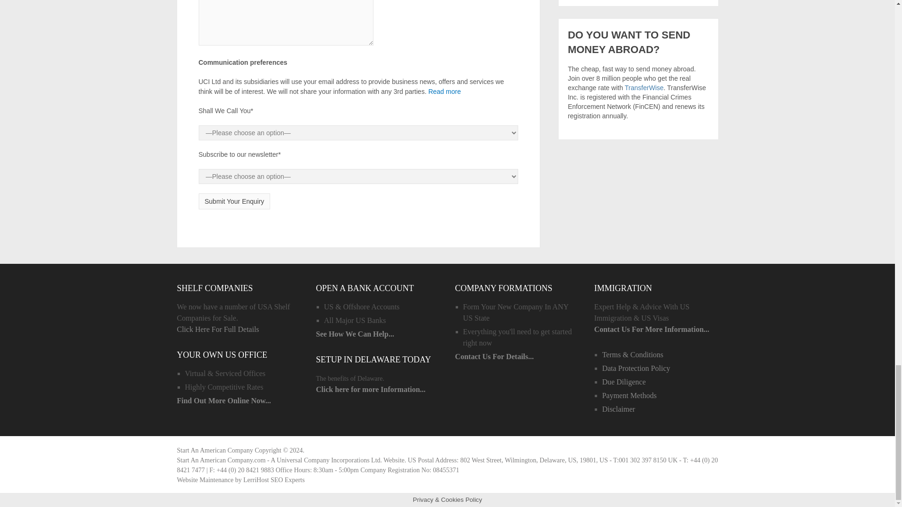 The image size is (902, 507). Describe the element at coordinates (444, 91) in the screenshot. I see `Read more` at that location.